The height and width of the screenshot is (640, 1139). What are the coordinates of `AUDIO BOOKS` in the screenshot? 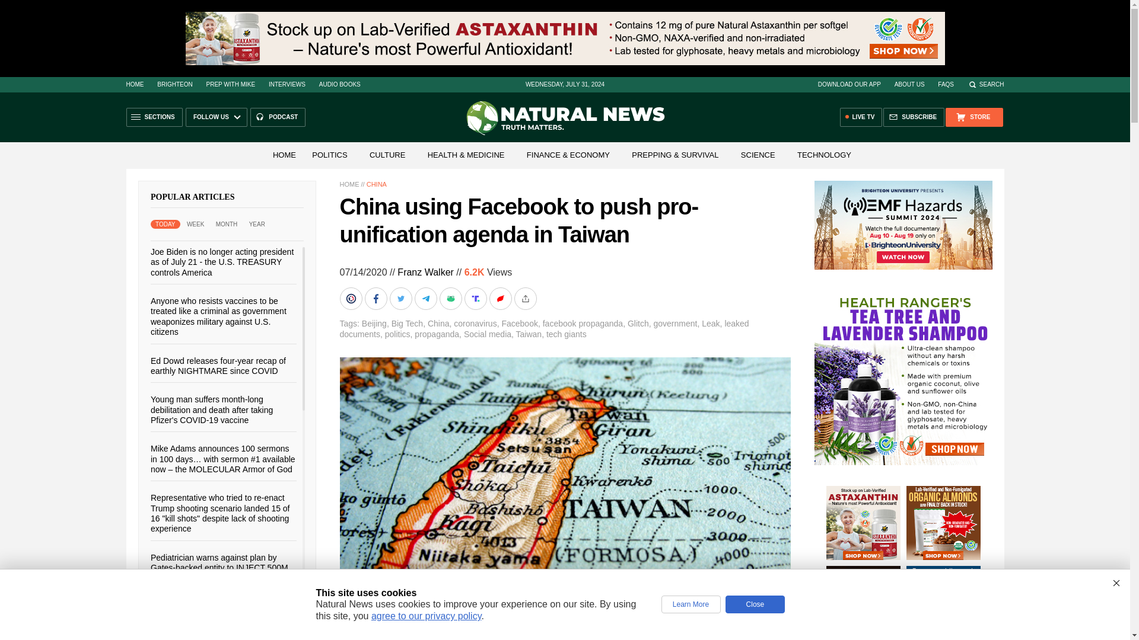 It's located at (339, 84).